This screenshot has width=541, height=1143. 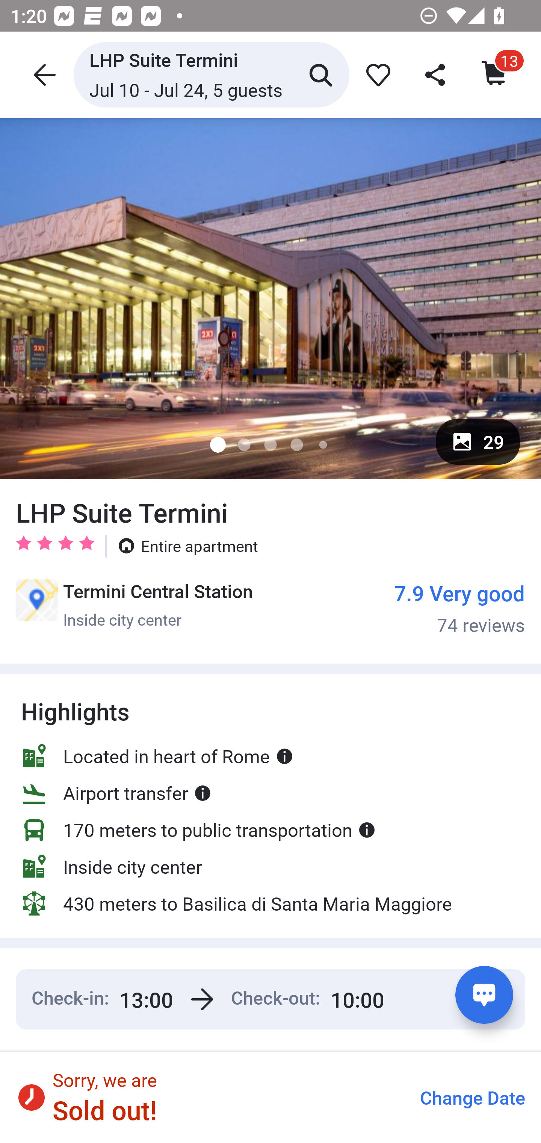 What do you see at coordinates (134, 605) in the screenshot?
I see `Termini Central Station Inside city center` at bounding box center [134, 605].